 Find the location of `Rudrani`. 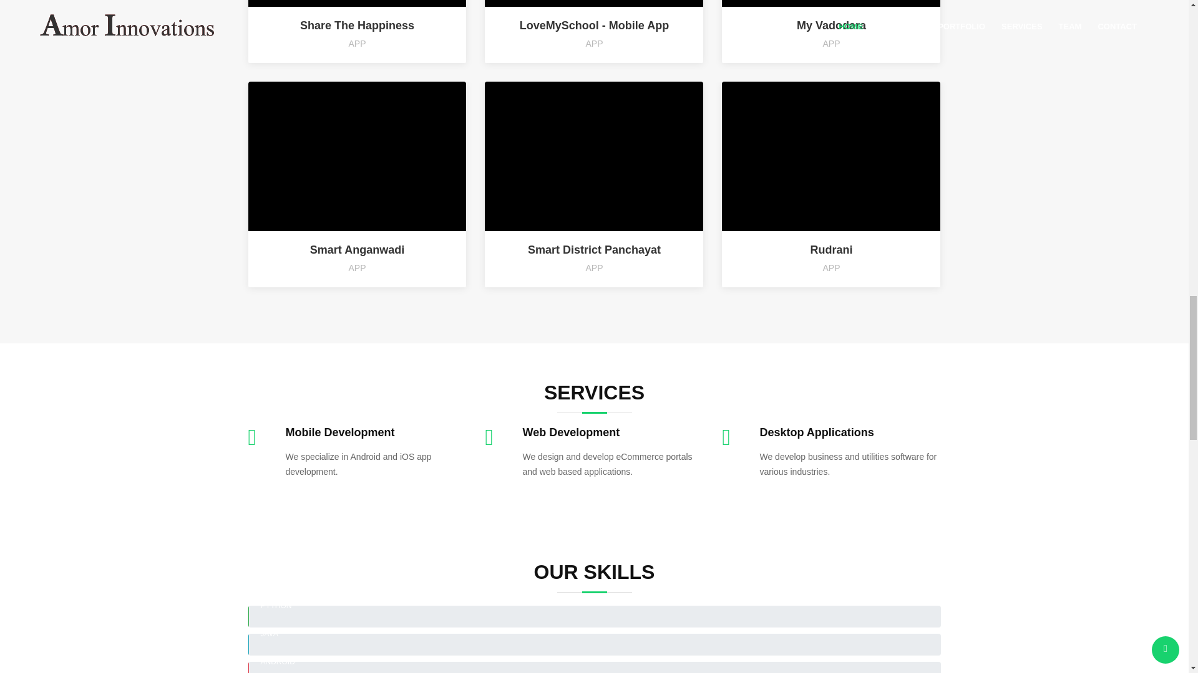

Rudrani is located at coordinates (830, 249).